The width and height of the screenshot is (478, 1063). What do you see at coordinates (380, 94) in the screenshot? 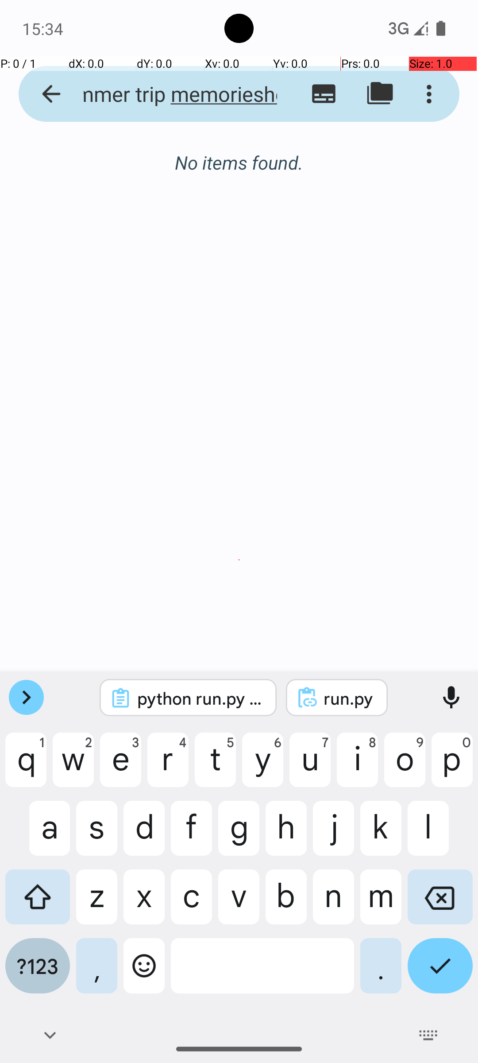
I see `Switch to folder view` at bounding box center [380, 94].